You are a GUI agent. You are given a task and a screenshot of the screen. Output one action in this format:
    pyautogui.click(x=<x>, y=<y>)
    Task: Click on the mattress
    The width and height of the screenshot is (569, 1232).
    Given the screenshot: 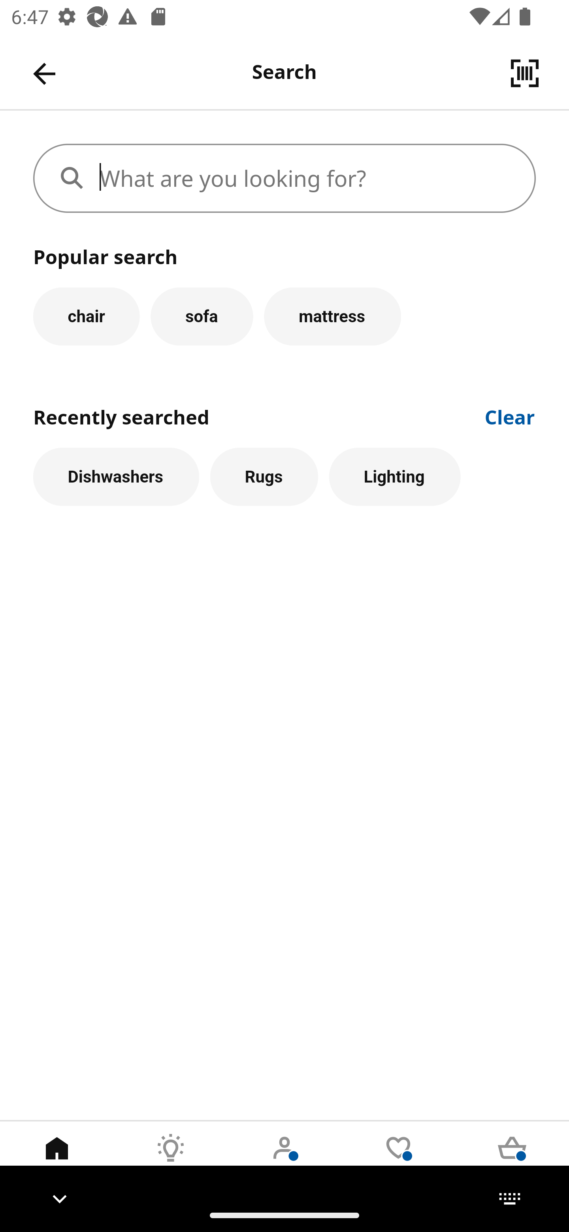 What is the action you would take?
    pyautogui.click(x=333, y=316)
    